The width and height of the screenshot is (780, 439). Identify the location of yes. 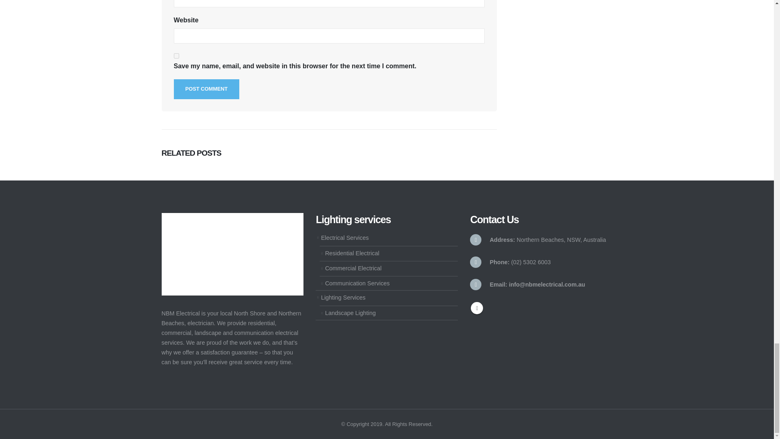
(176, 55).